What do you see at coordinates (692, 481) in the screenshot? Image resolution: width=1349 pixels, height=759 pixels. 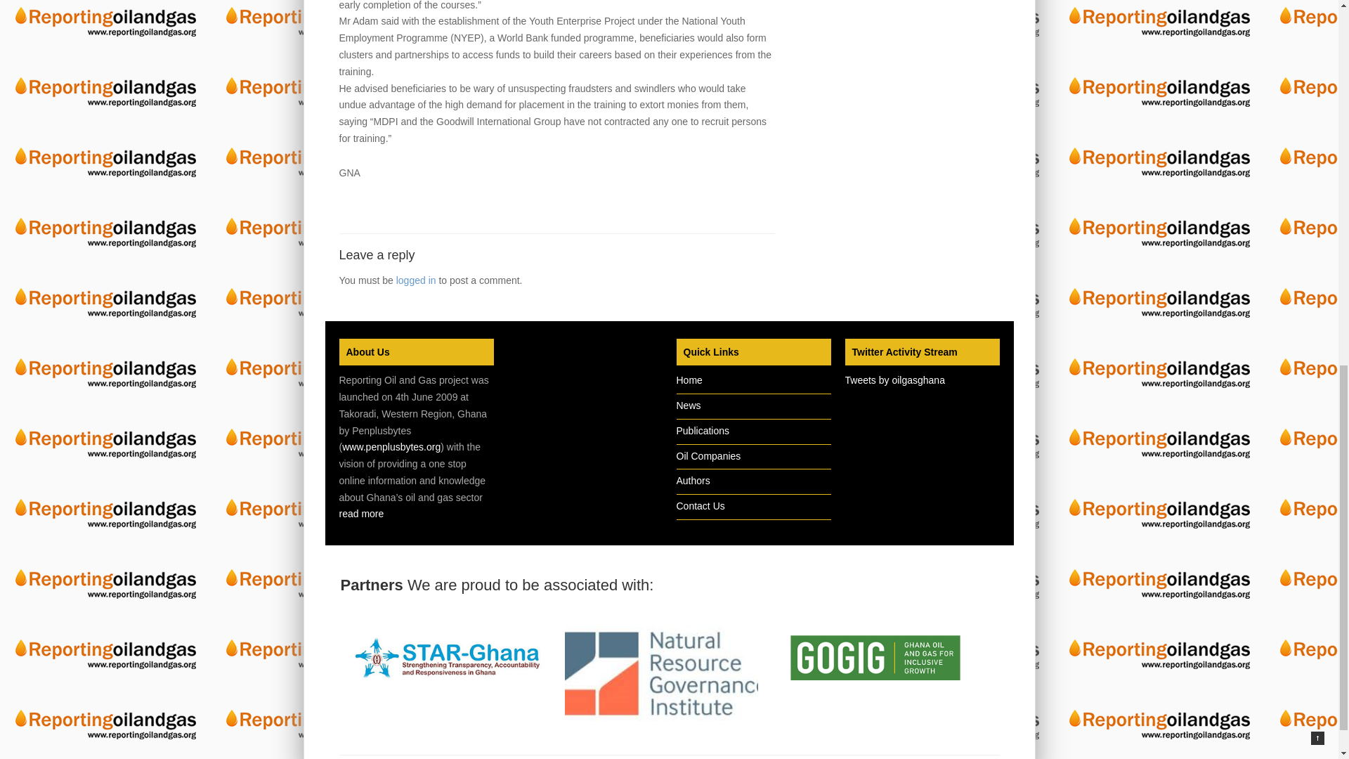 I see `Authors` at bounding box center [692, 481].